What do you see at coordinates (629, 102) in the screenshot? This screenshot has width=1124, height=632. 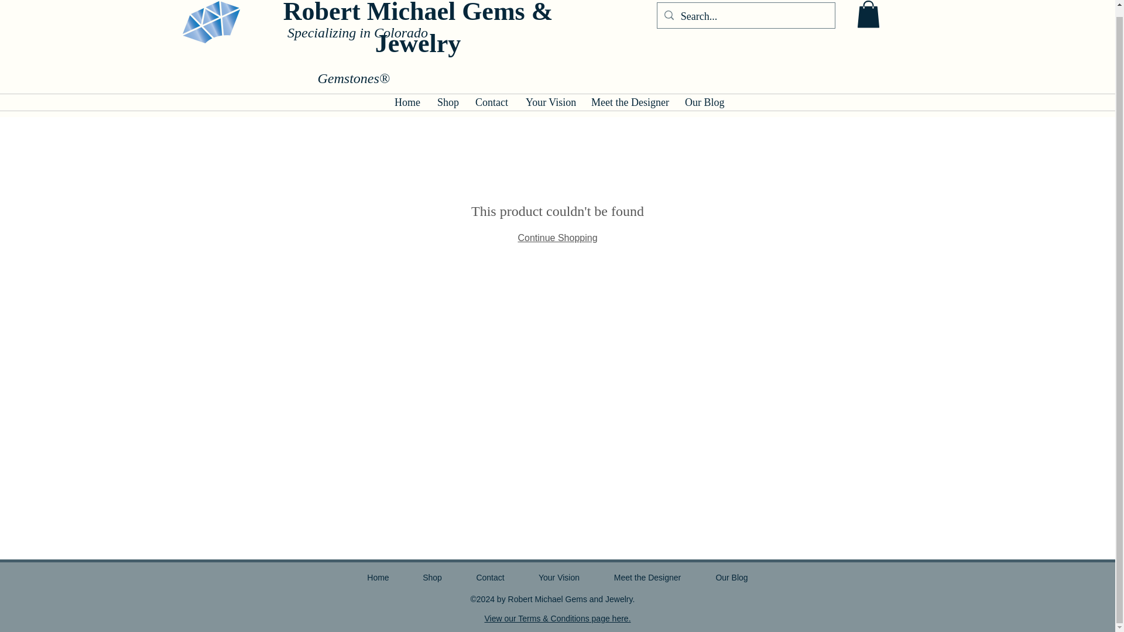 I see `Meet the Designer` at bounding box center [629, 102].